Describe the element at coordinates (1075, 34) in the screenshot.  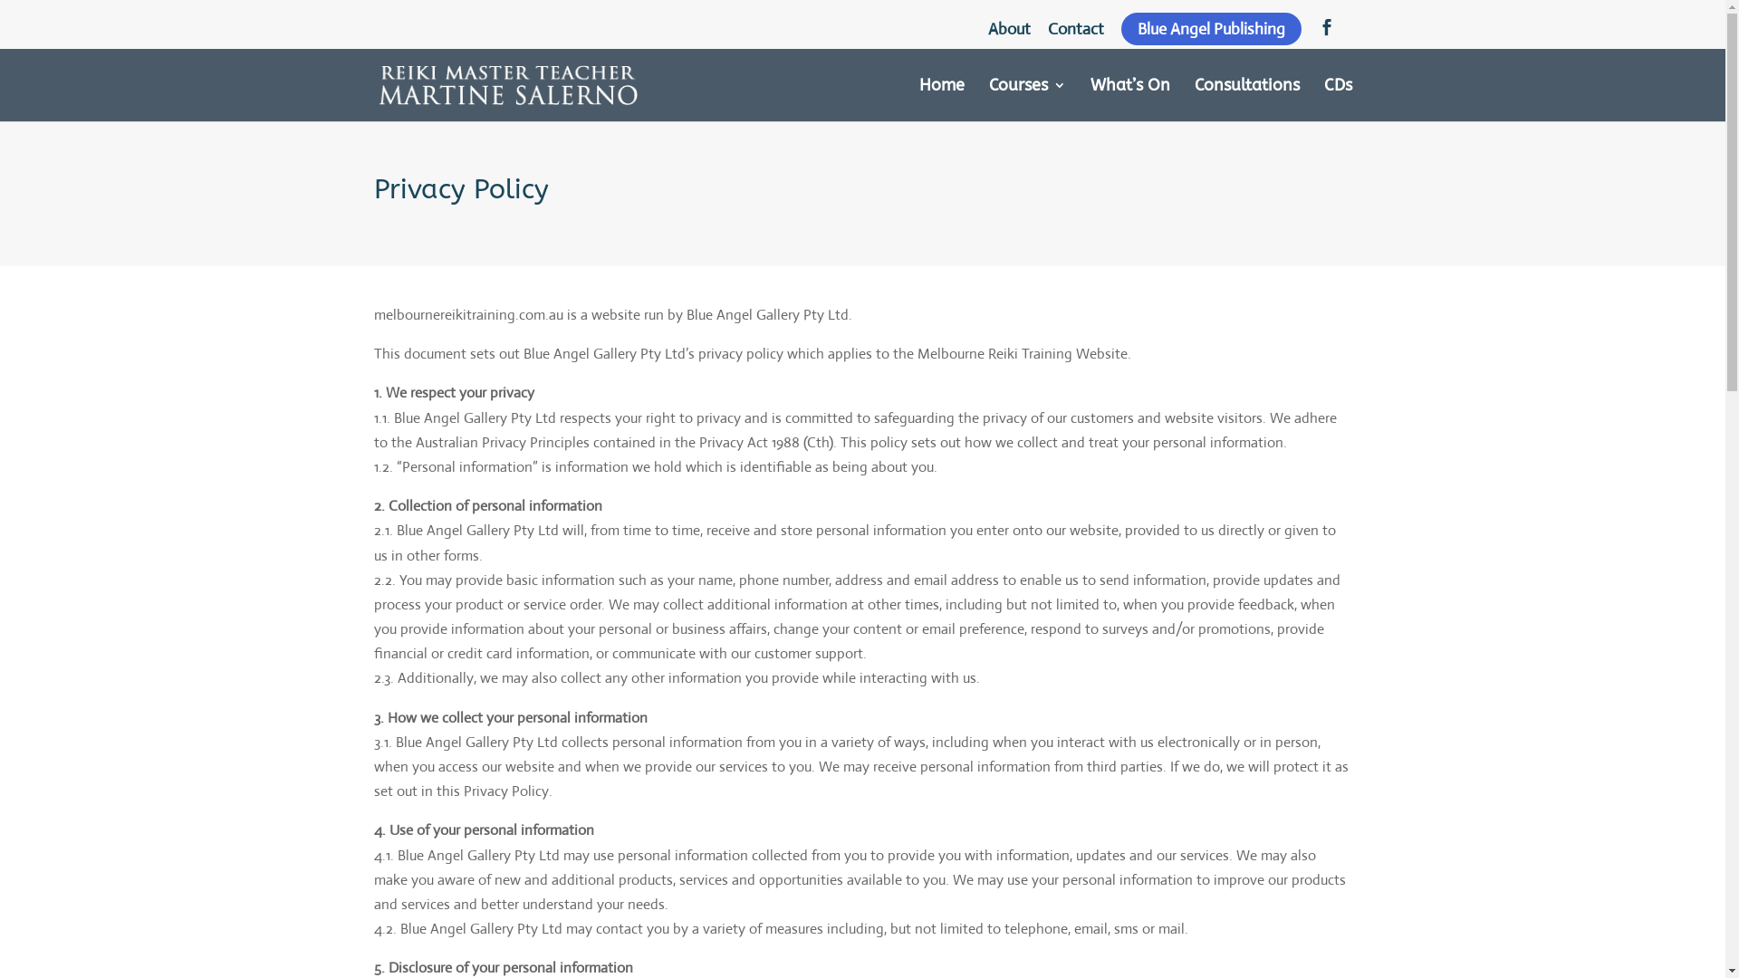
I see `Contact` at that location.